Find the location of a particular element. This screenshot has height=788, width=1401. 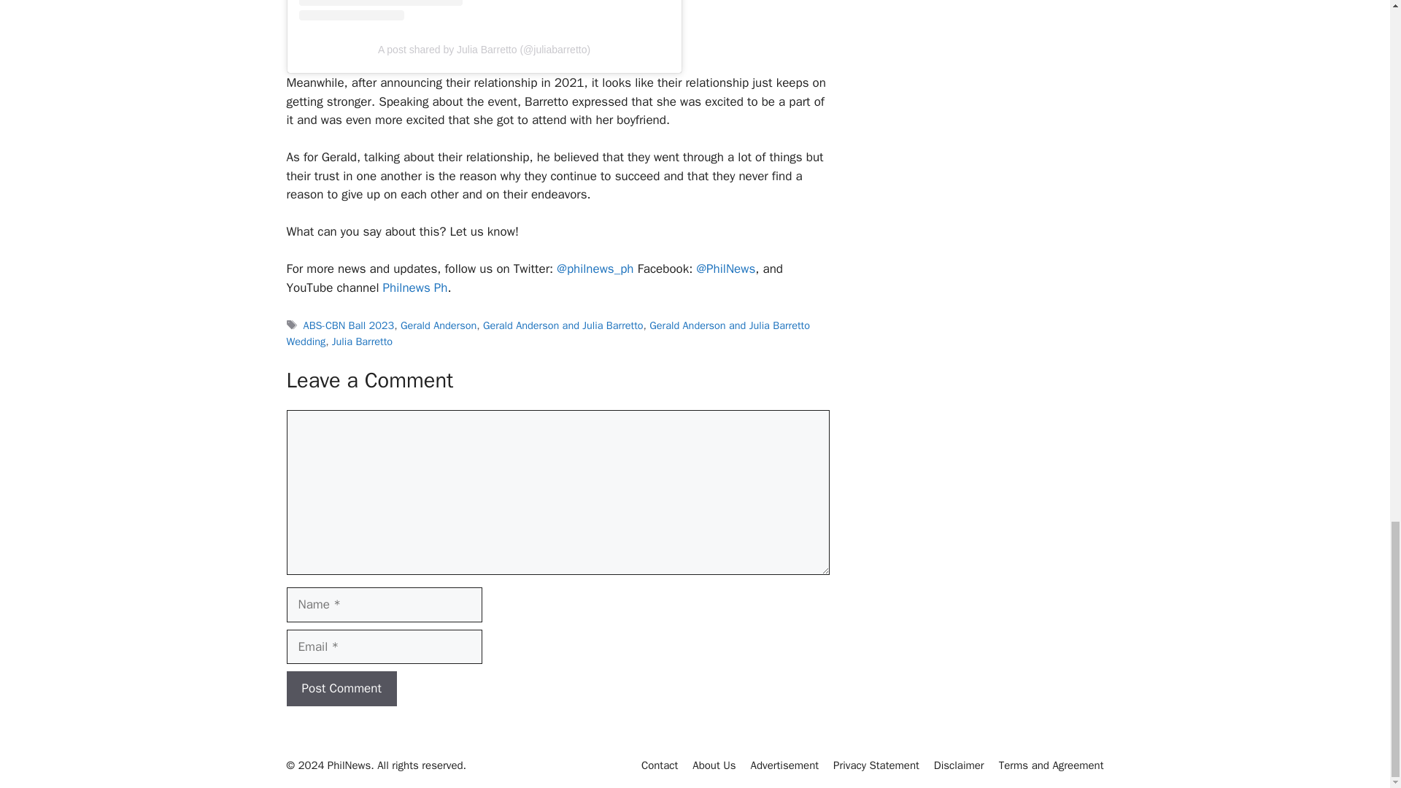

Post Comment is located at coordinates (341, 689).